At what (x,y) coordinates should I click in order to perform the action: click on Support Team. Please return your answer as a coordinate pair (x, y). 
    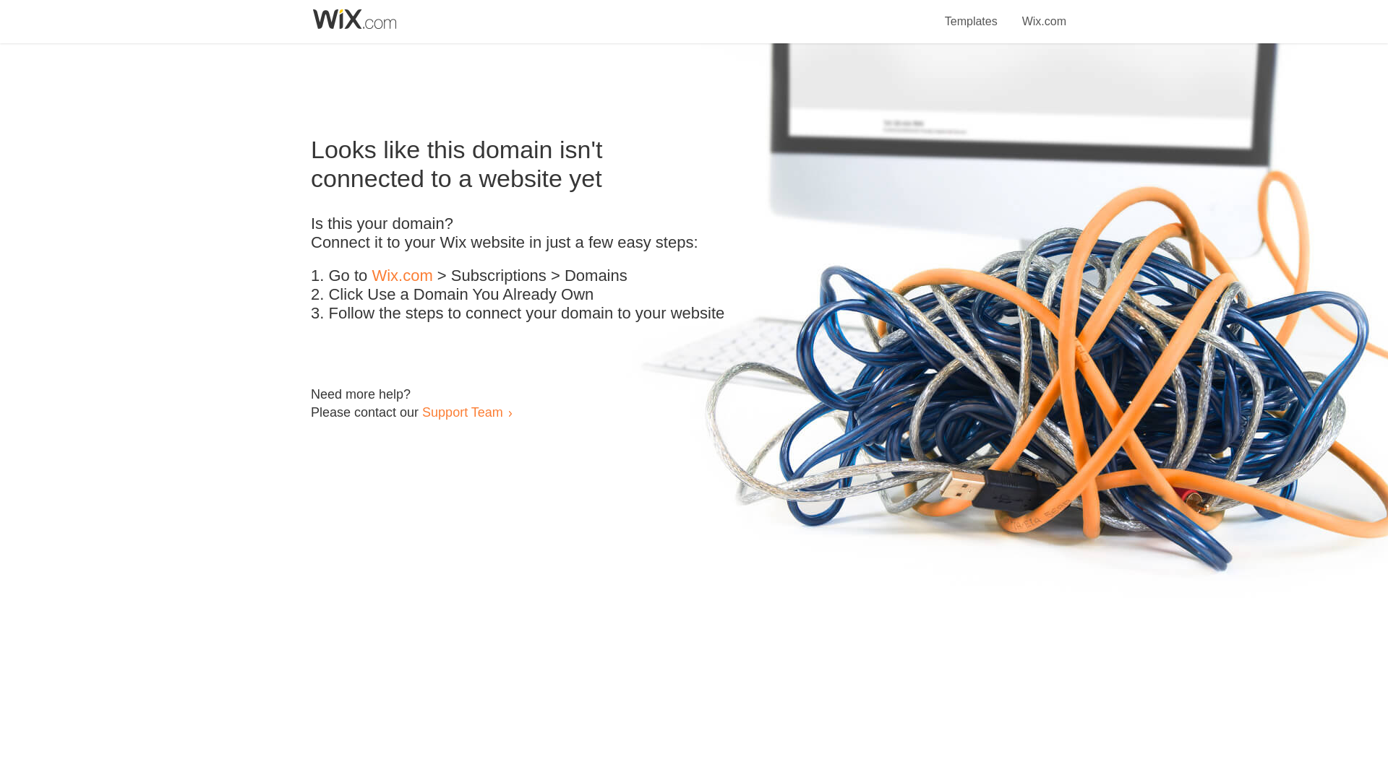
    Looking at the image, I should click on (462, 412).